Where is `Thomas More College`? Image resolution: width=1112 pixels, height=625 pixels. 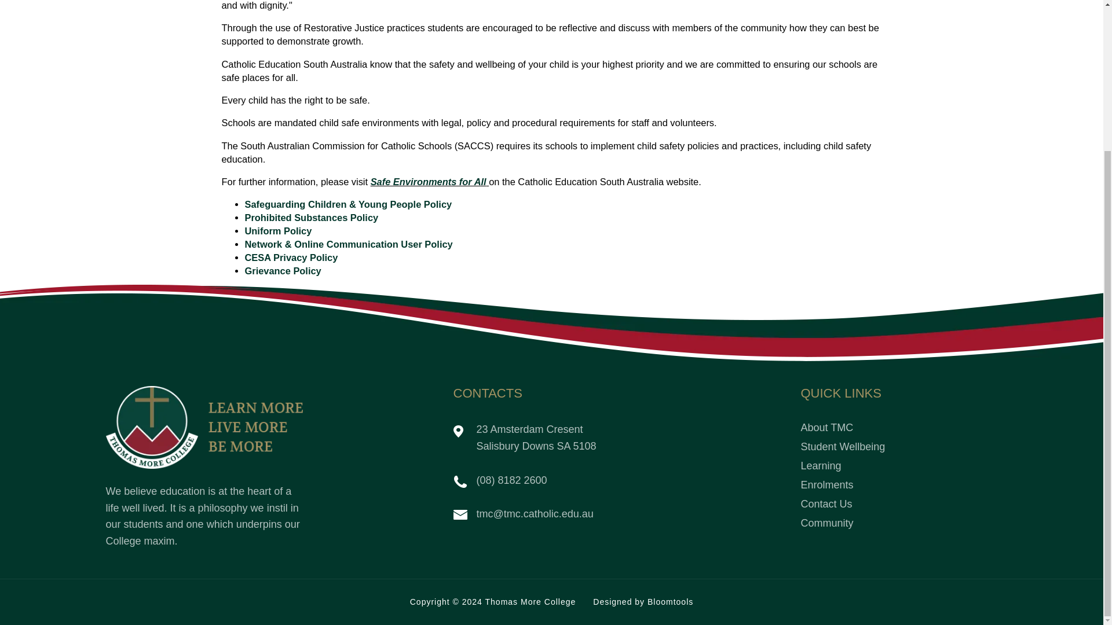
Thomas More College is located at coordinates (204, 427).